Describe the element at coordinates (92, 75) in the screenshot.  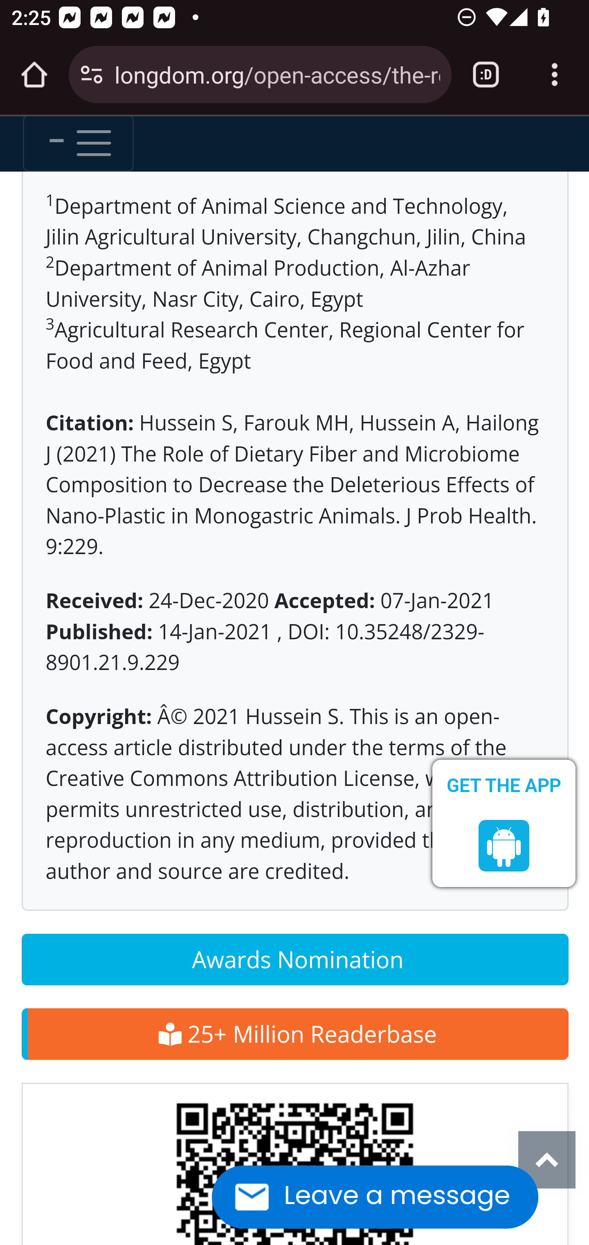
I see `Connection is secure` at that location.